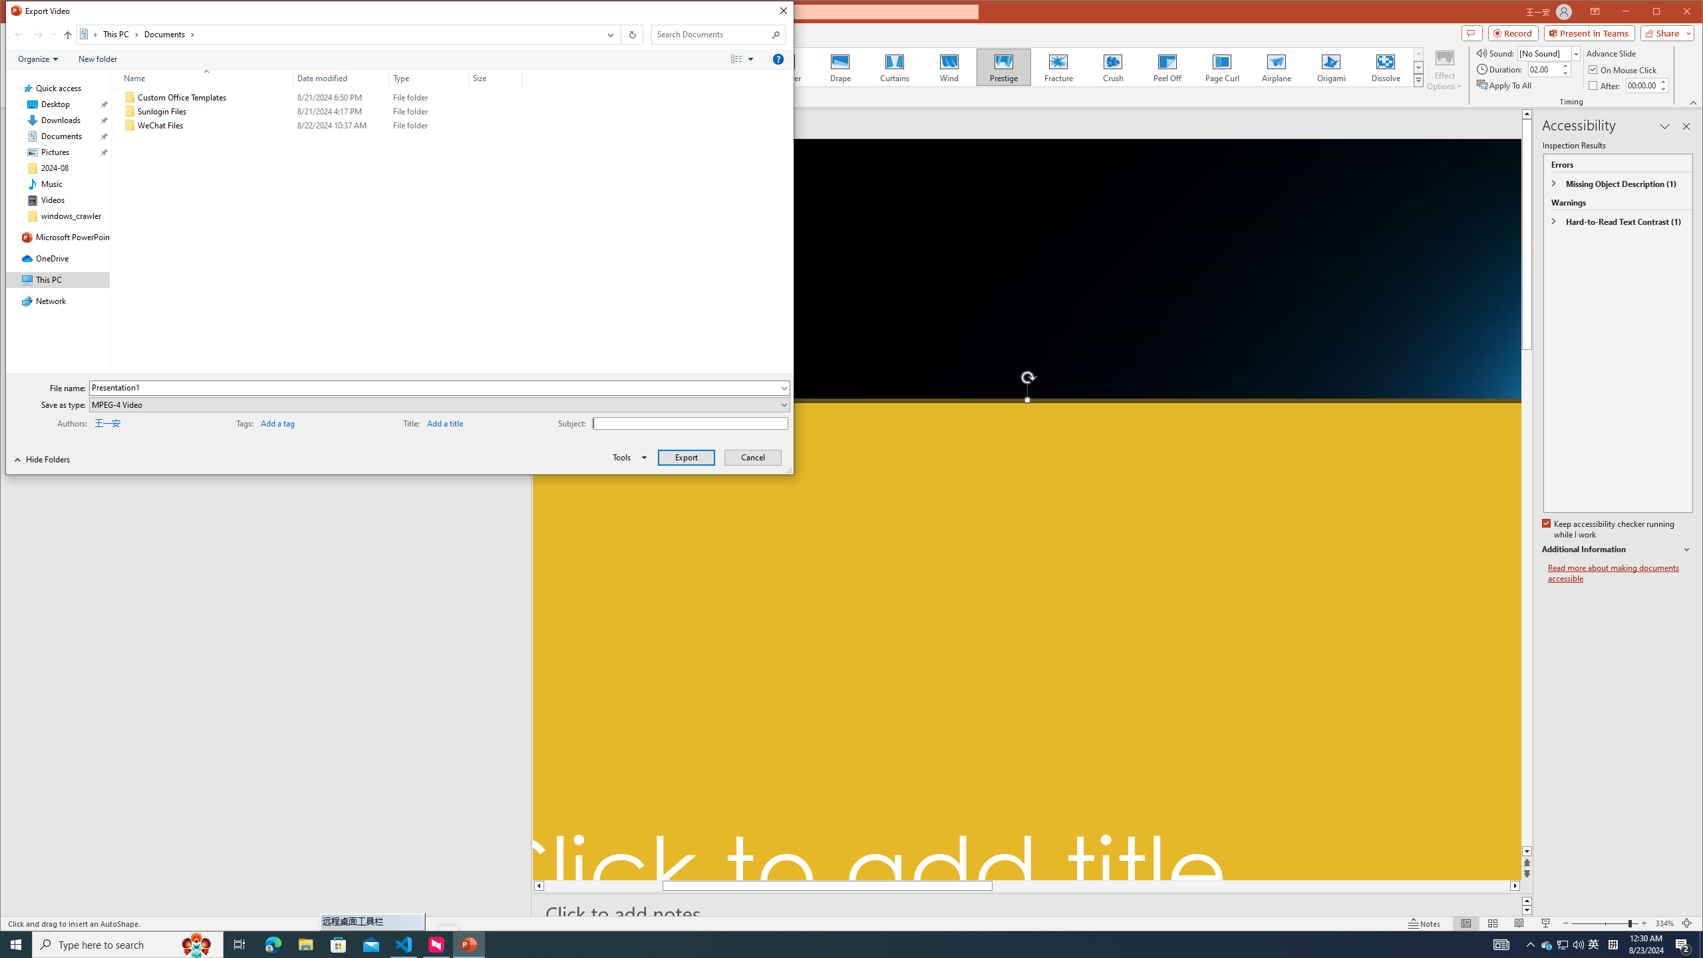  I want to click on Filter dropdown, so click(516, 78).